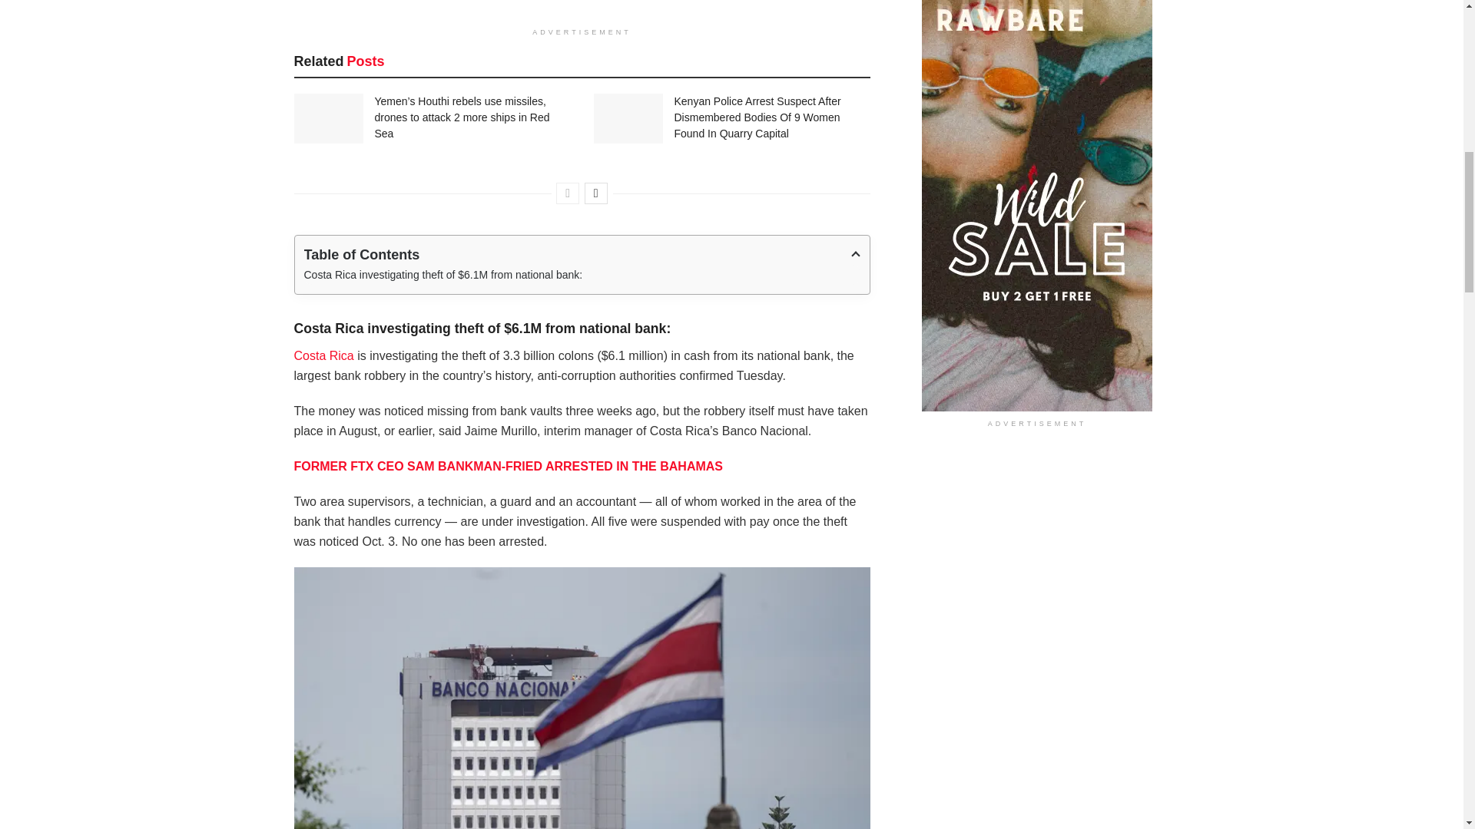 The height and width of the screenshot is (829, 1475). What do you see at coordinates (567, 193) in the screenshot?
I see `Previous` at bounding box center [567, 193].